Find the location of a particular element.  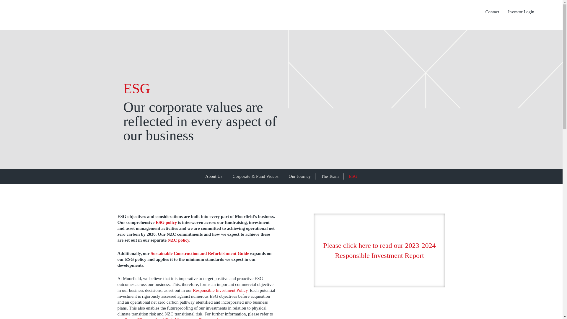

Search is located at coordinates (469, 12).